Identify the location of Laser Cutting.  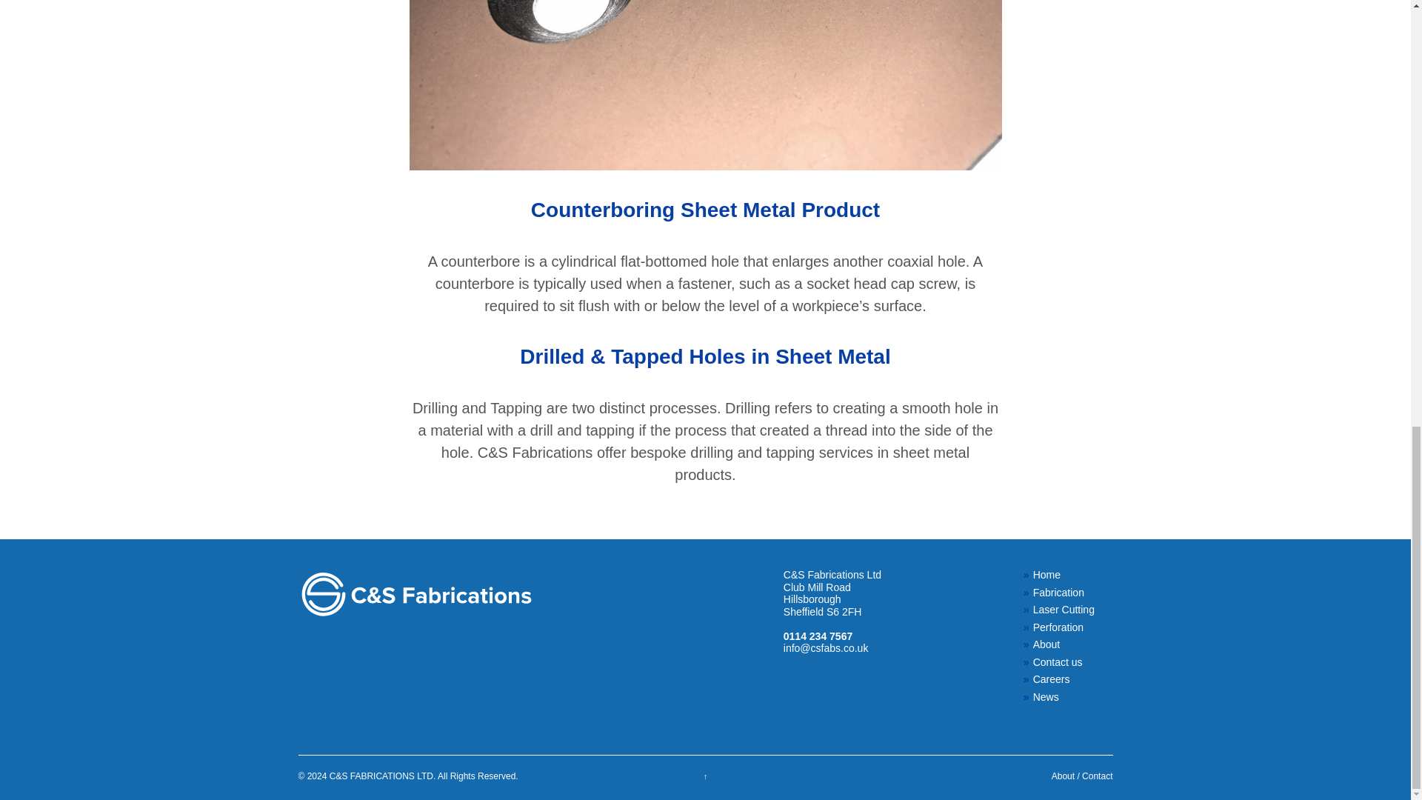
(1062, 610).